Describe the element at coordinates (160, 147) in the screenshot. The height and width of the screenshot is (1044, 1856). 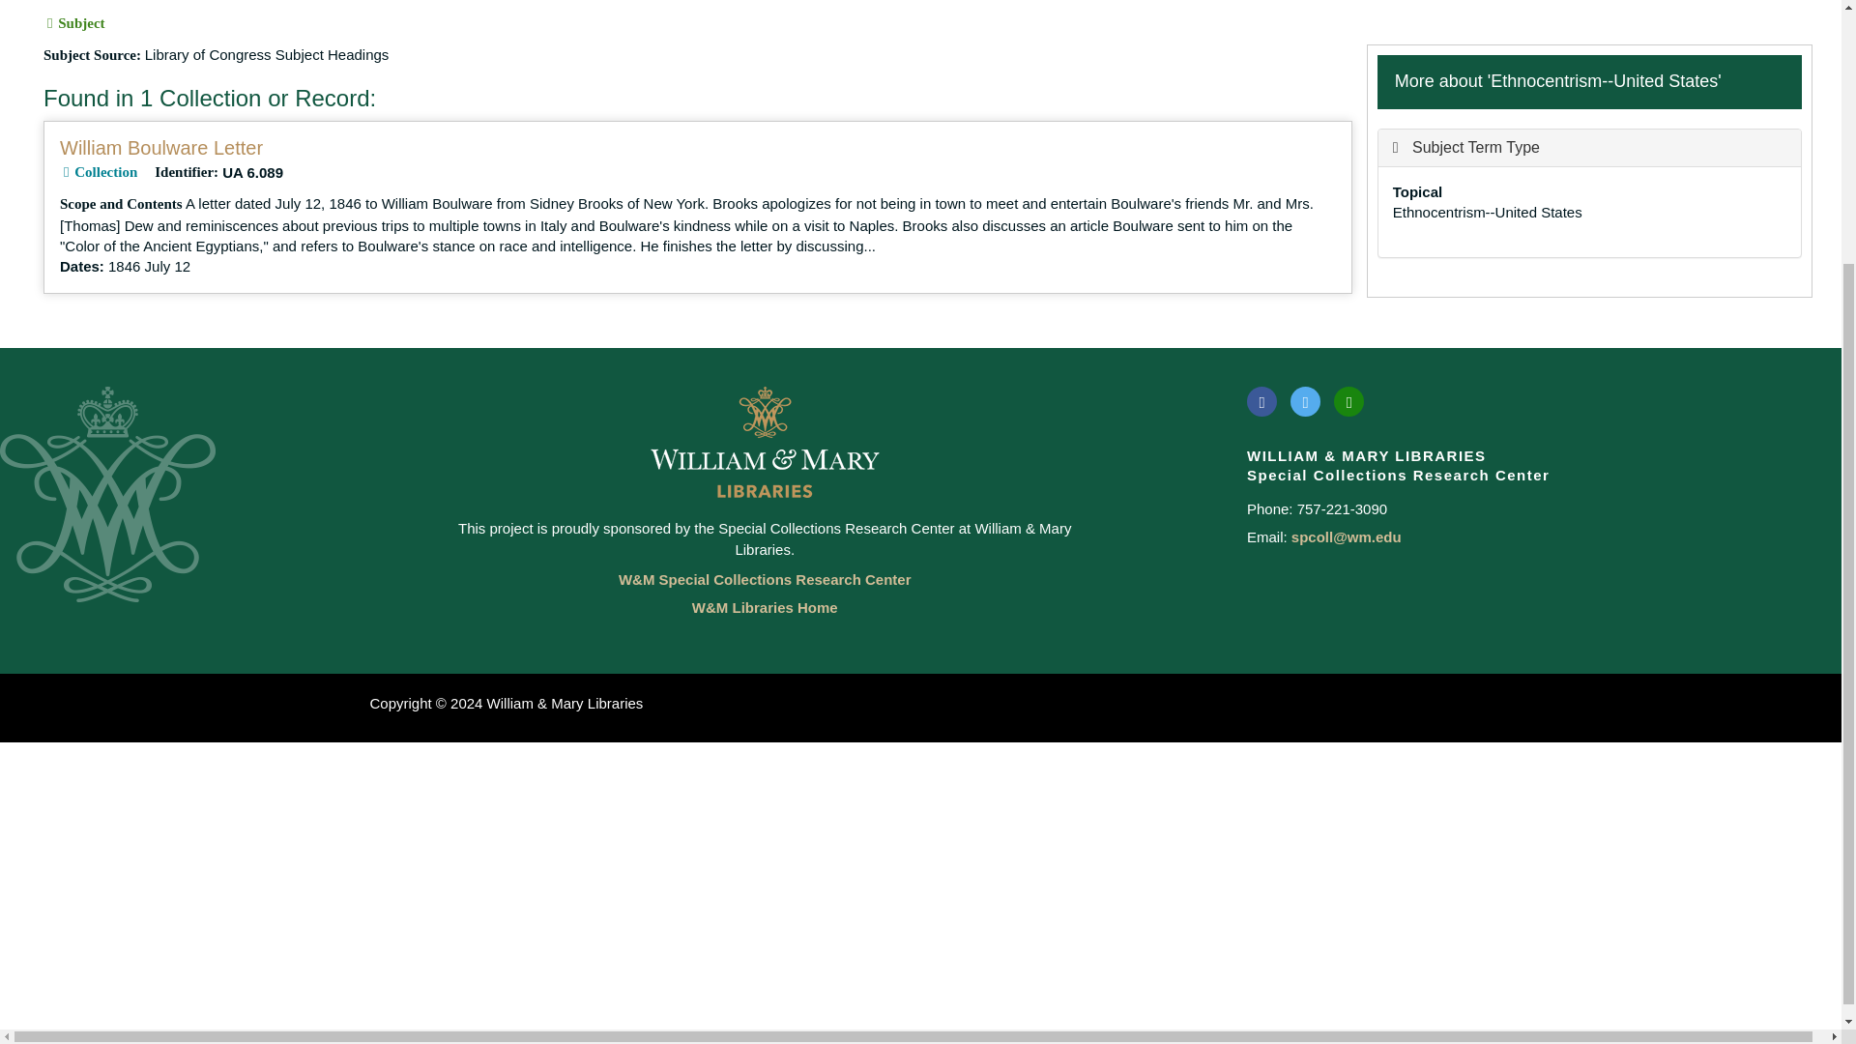
I see `William Boulware Letter` at that location.